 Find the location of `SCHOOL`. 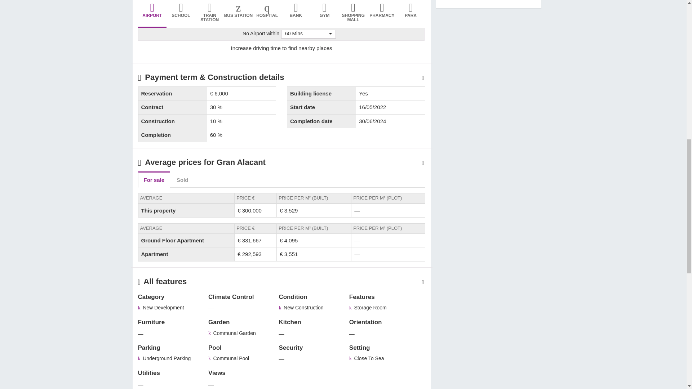

SCHOOL is located at coordinates (181, 14).